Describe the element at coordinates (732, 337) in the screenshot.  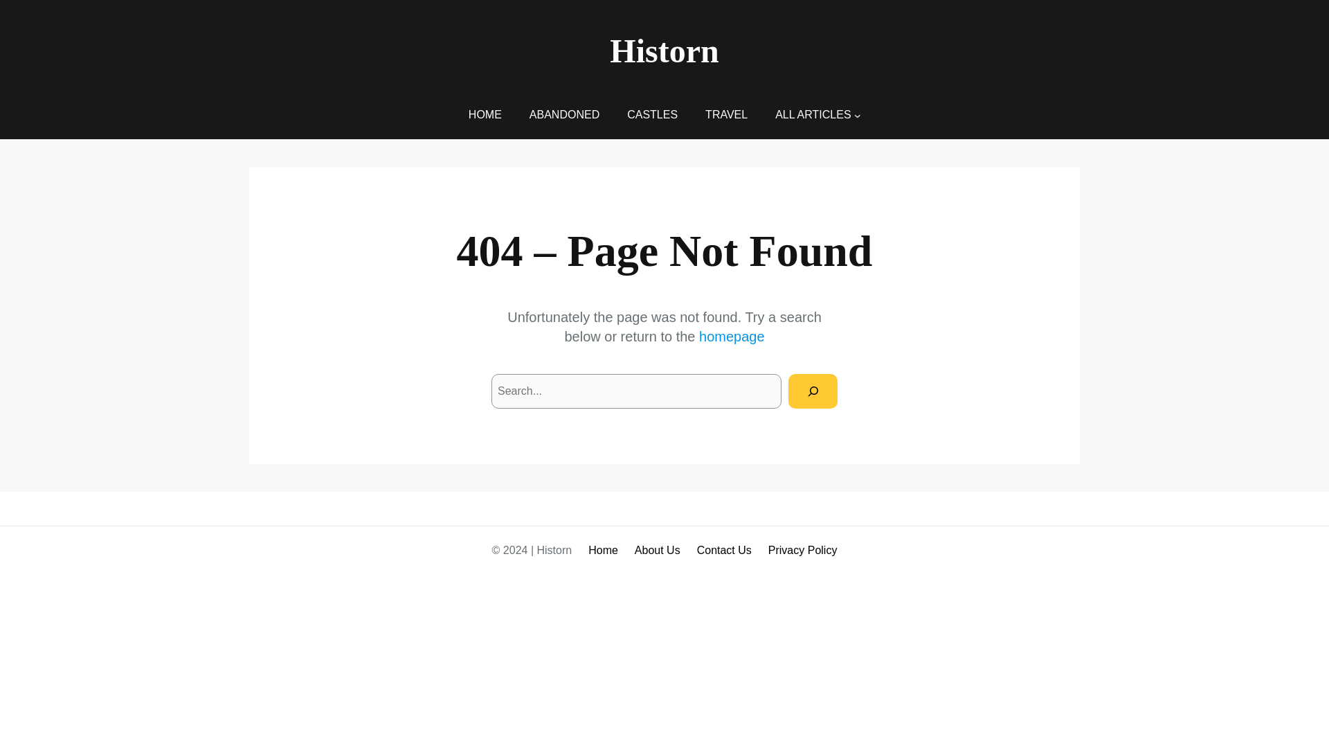
I see `homepage` at that location.